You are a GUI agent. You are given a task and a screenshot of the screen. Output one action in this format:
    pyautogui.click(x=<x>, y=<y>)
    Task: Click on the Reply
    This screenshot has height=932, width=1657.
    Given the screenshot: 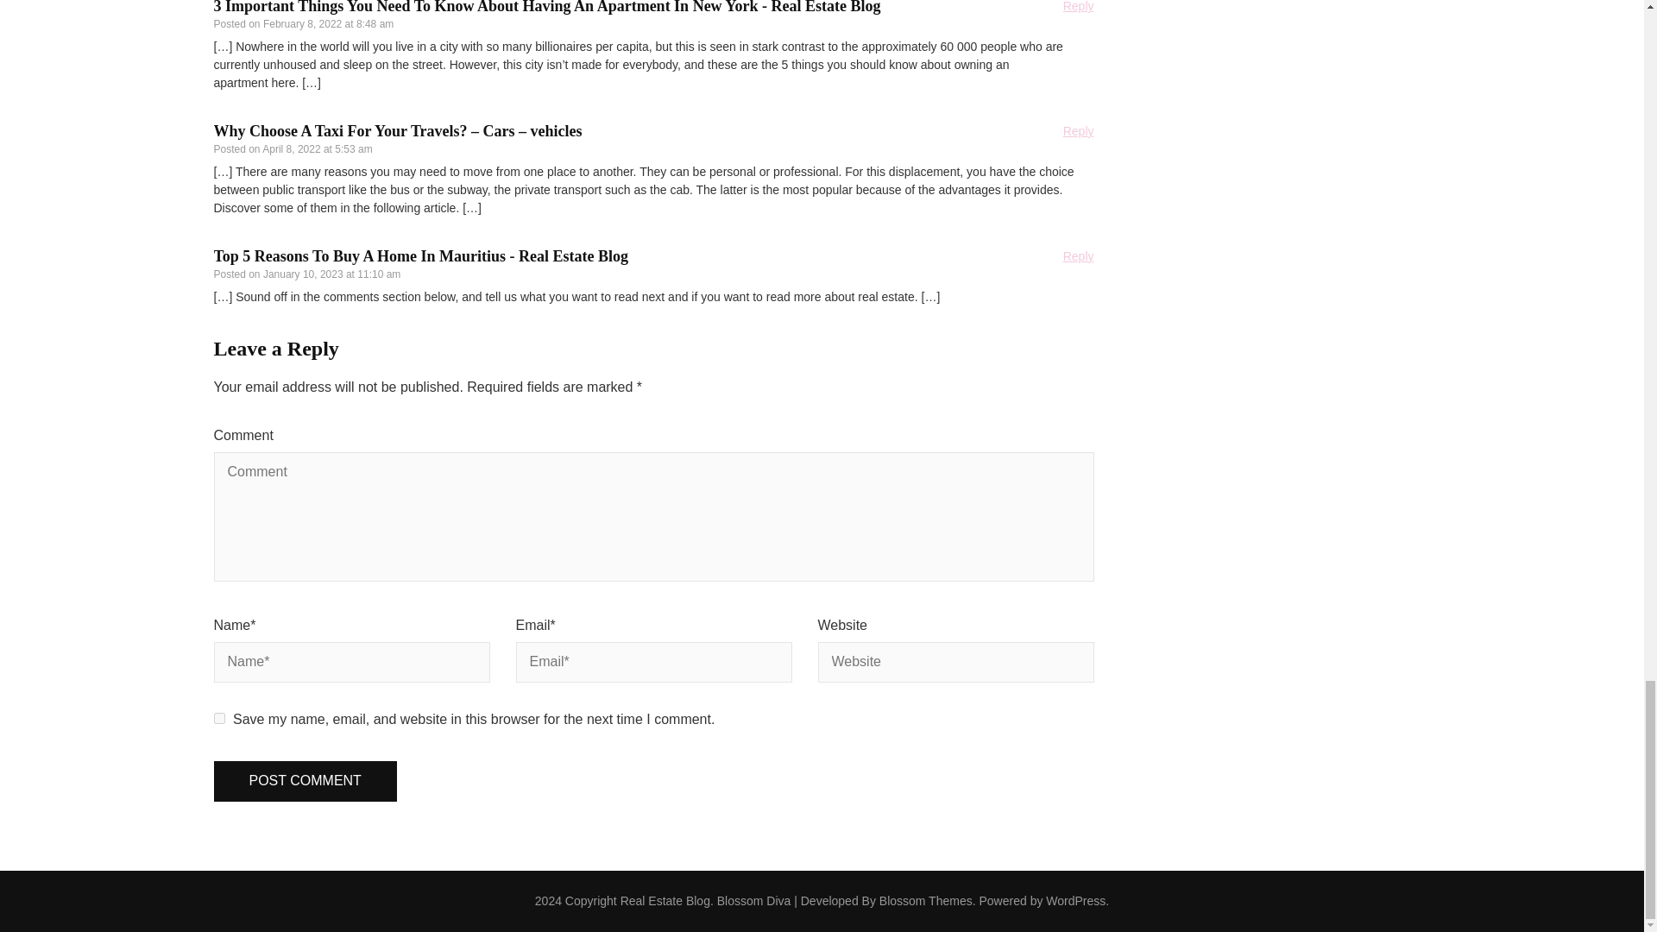 What is the action you would take?
    pyautogui.click(x=1079, y=130)
    